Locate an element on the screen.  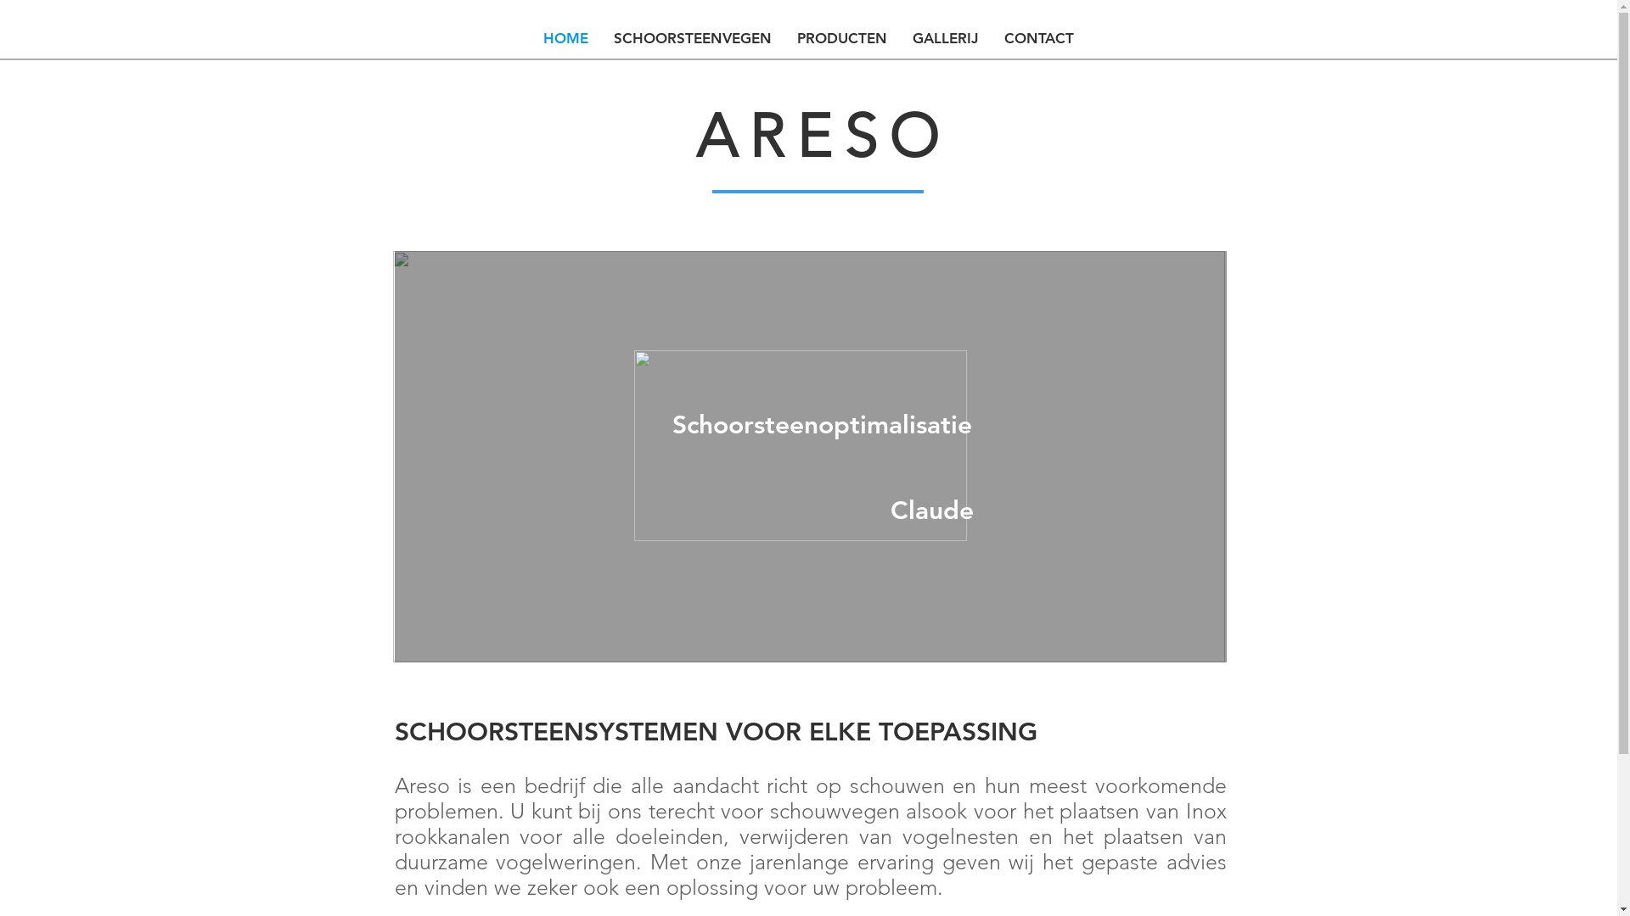
SCHOORSTEENVEGEN is located at coordinates (693, 38).